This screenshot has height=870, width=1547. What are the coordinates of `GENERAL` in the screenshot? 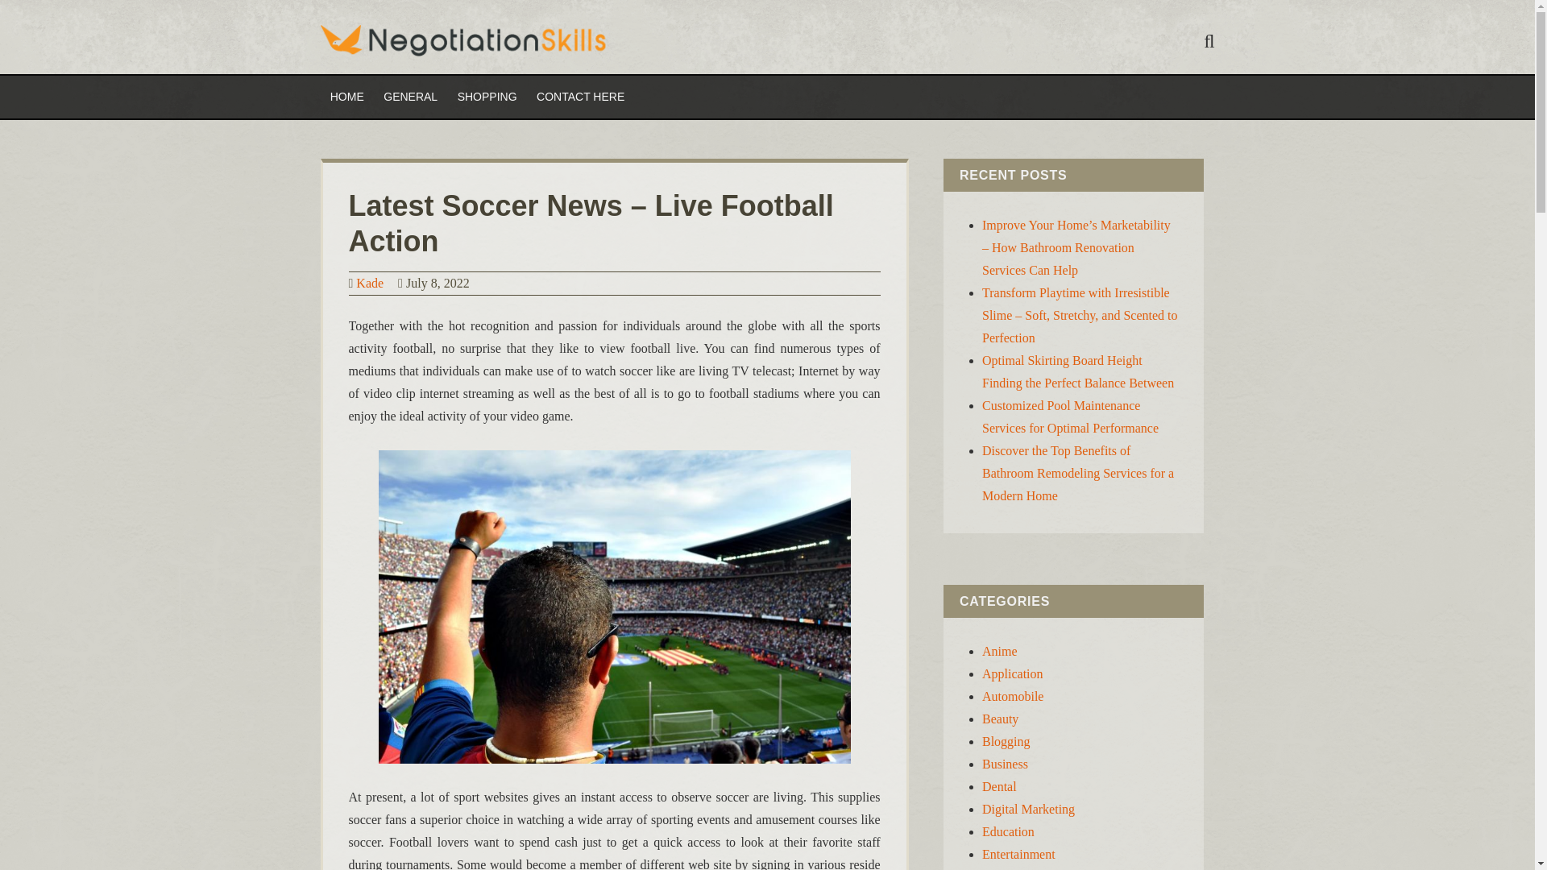 It's located at (410, 97).